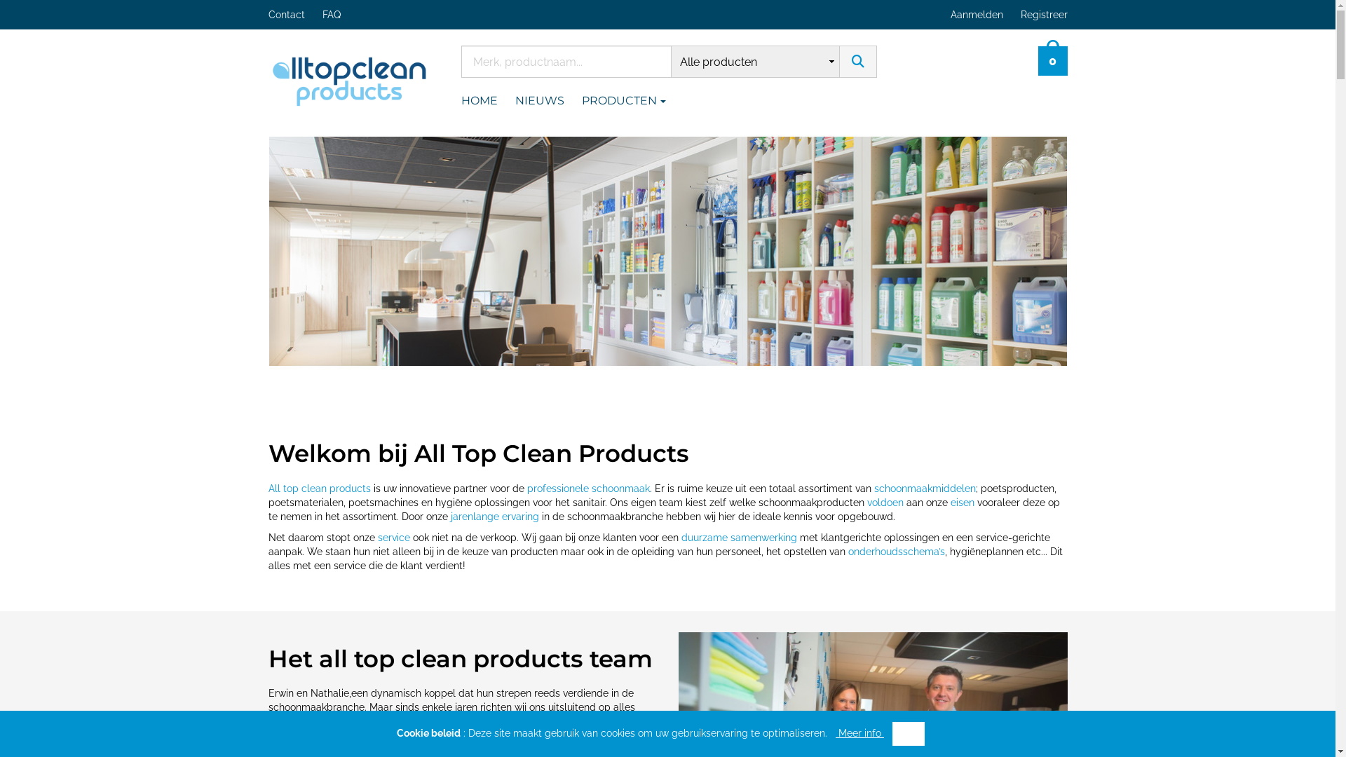 Image resolution: width=1346 pixels, height=757 pixels. What do you see at coordinates (548, 101) in the screenshot?
I see `NIEUWS` at bounding box center [548, 101].